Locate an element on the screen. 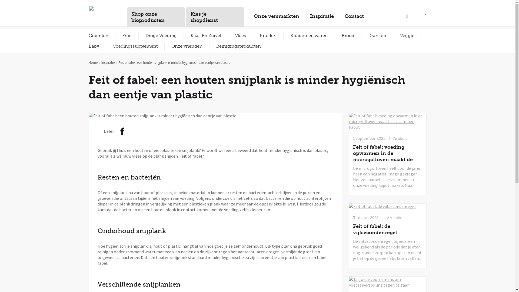 The width and height of the screenshot is (519, 292). Contact is located at coordinates (354, 18).